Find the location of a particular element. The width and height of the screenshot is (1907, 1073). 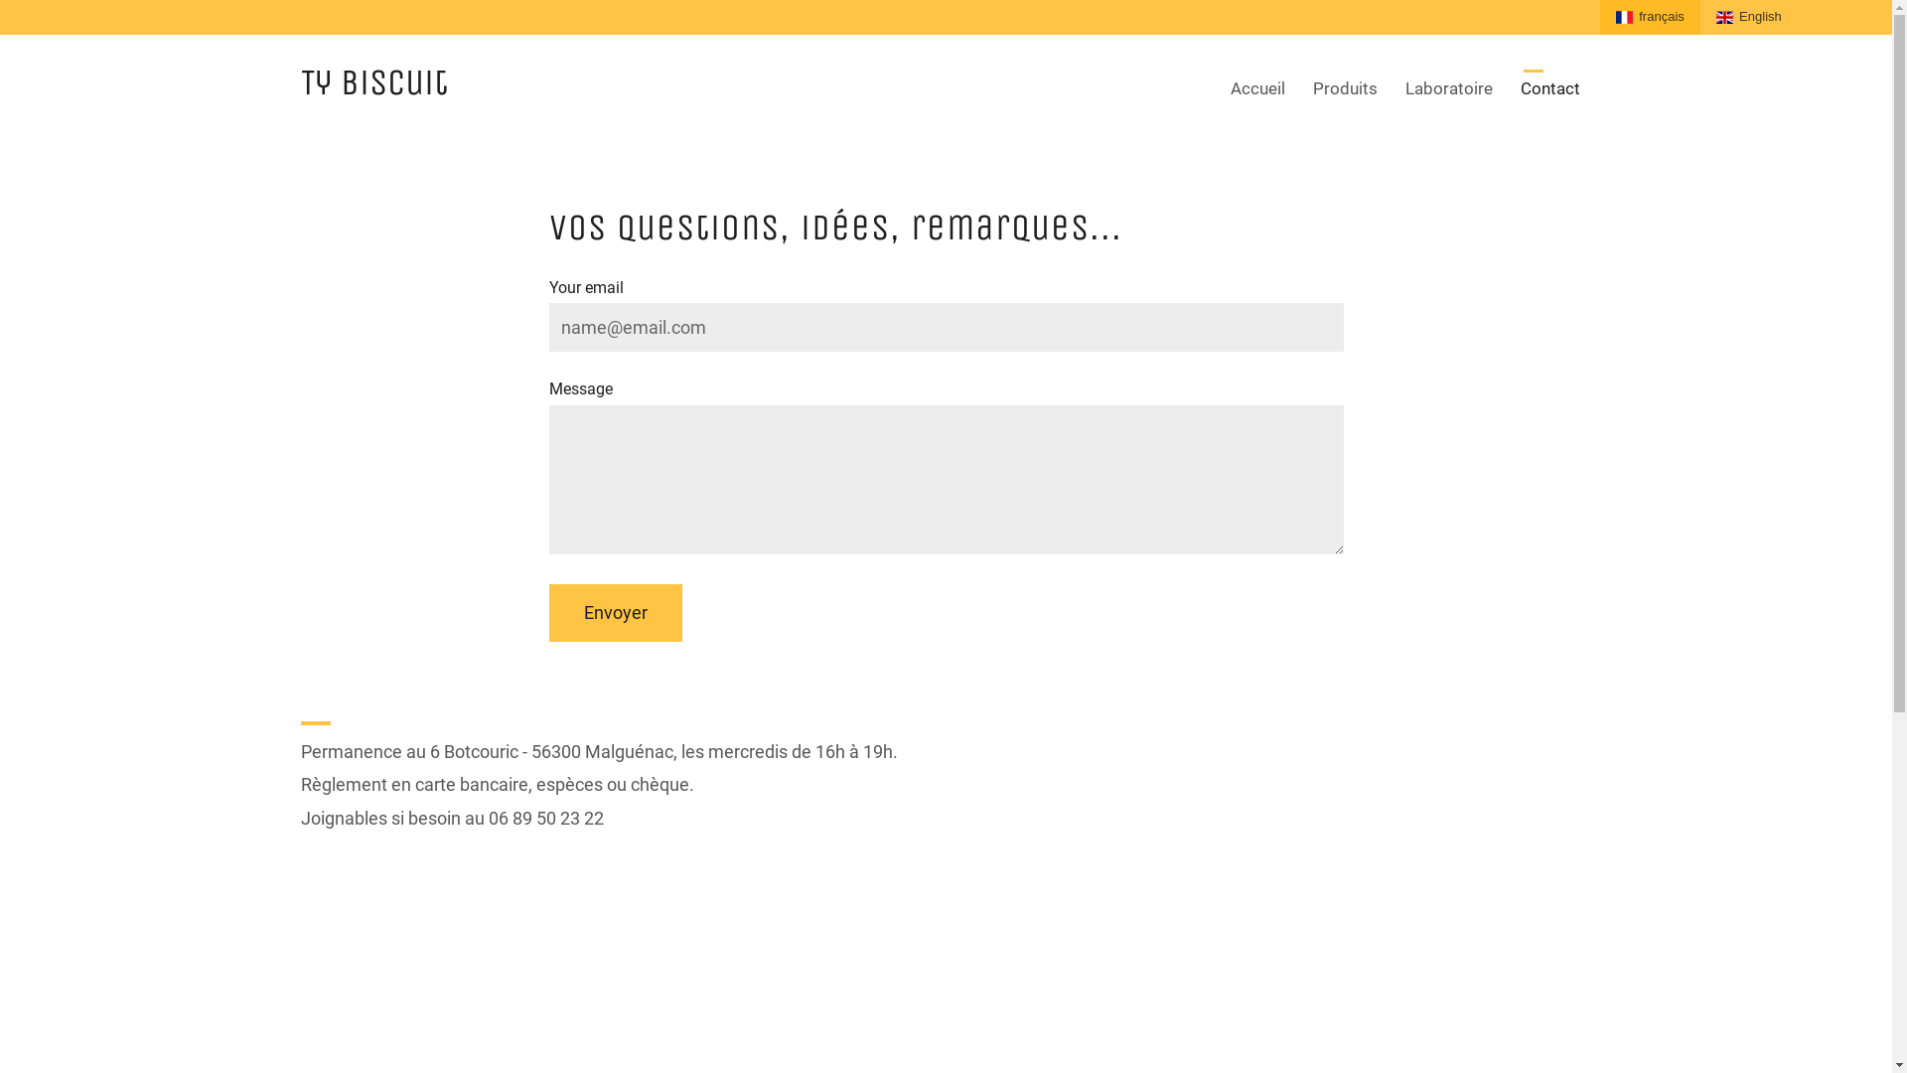

English is located at coordinates (1749, 18).